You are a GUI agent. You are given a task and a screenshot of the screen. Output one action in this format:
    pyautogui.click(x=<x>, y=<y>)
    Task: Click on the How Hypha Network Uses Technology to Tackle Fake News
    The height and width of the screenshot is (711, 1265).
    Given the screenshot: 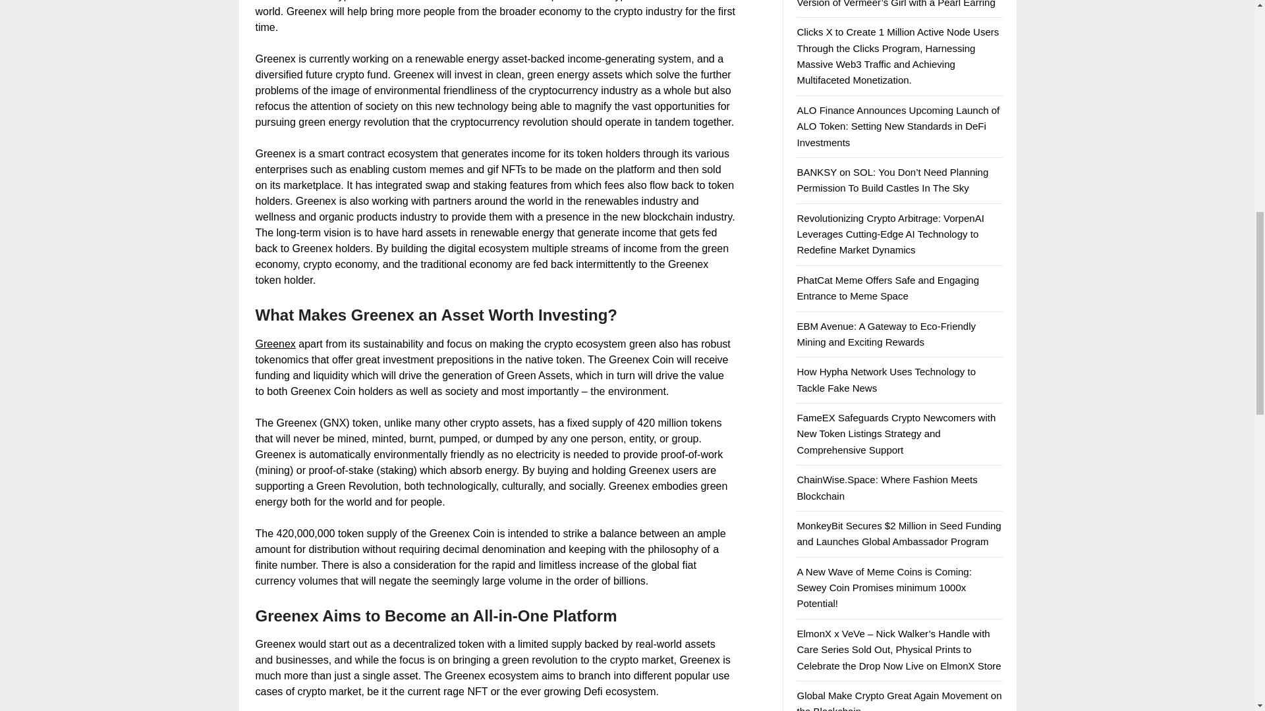 What is the action you would take?
    pyautogui.click(x=885, y=379)
    